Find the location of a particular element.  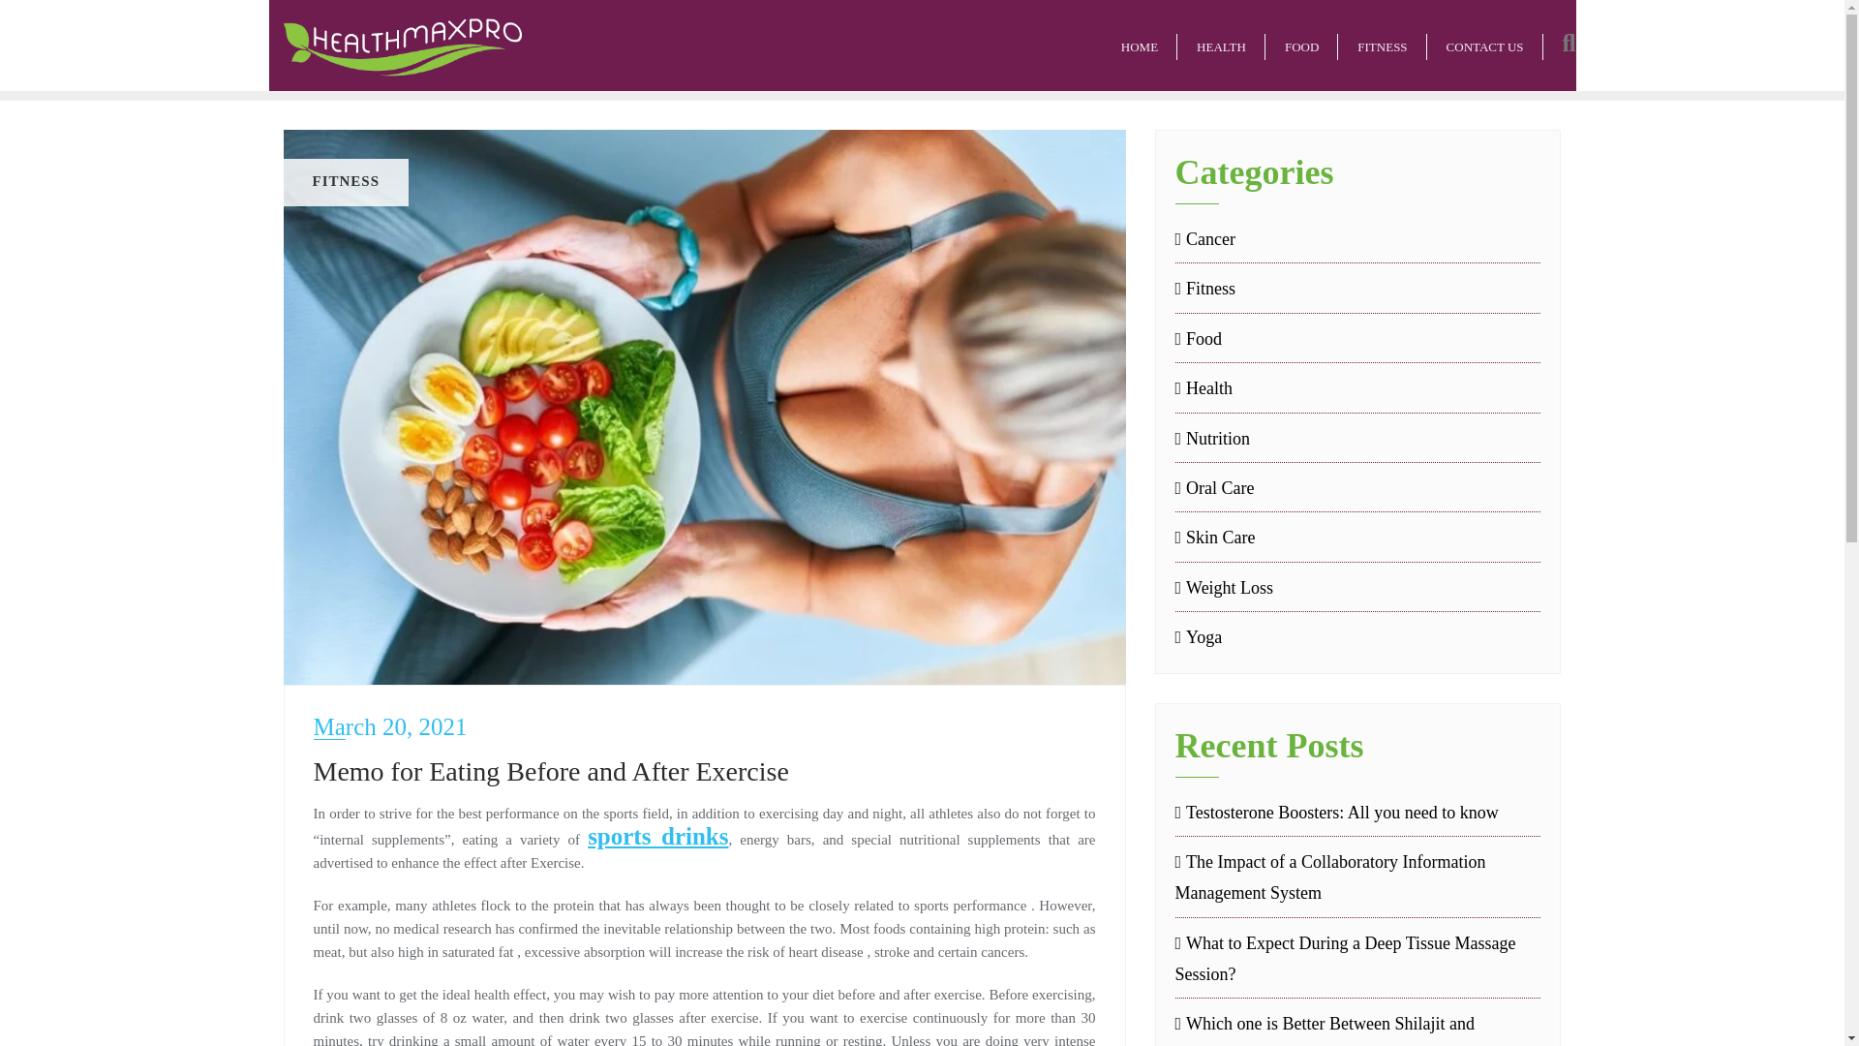

The Impact of a Collaboratory Information Management System is located at coordinates (1357, 877).